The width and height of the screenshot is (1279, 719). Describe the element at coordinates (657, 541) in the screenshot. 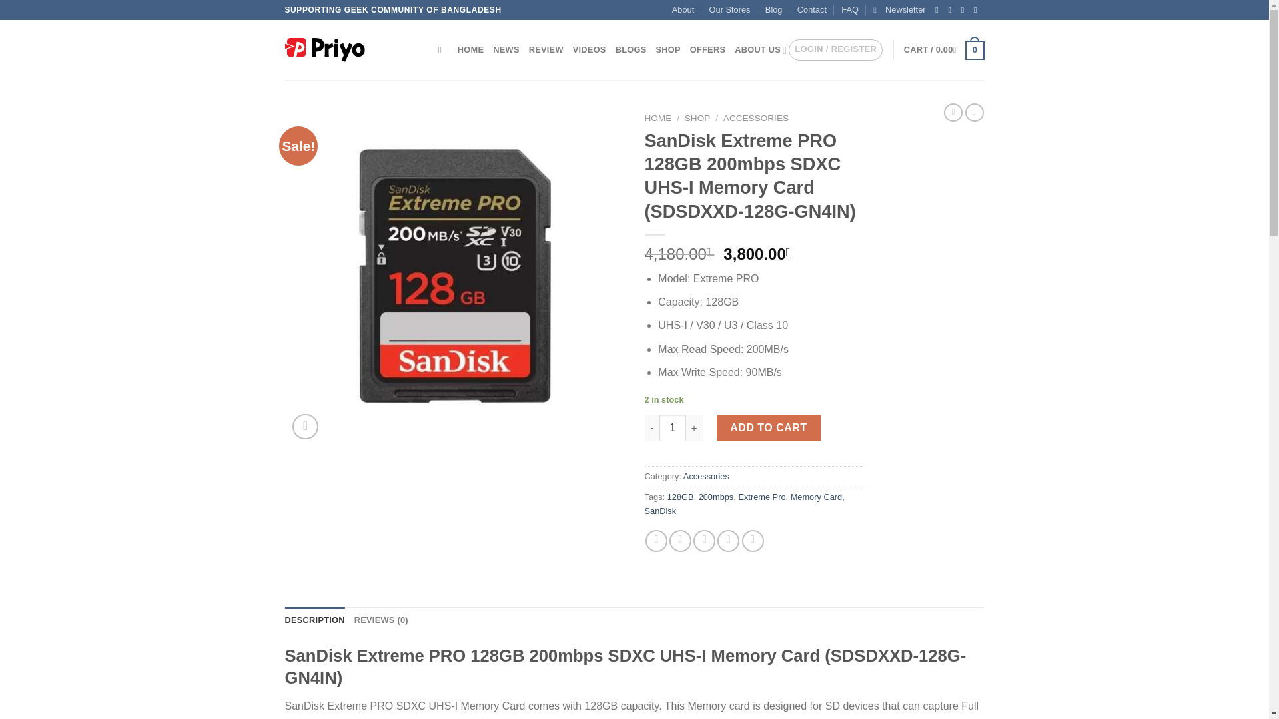

I see `Share on Facebook` at that location.